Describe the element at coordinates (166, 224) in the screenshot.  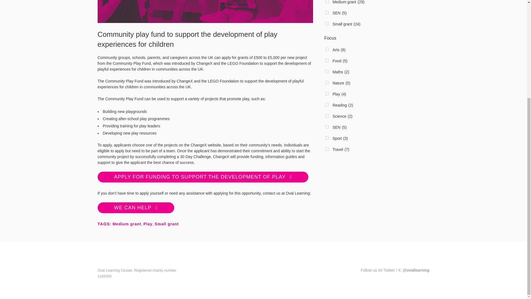
I see `Small grant` at that location.